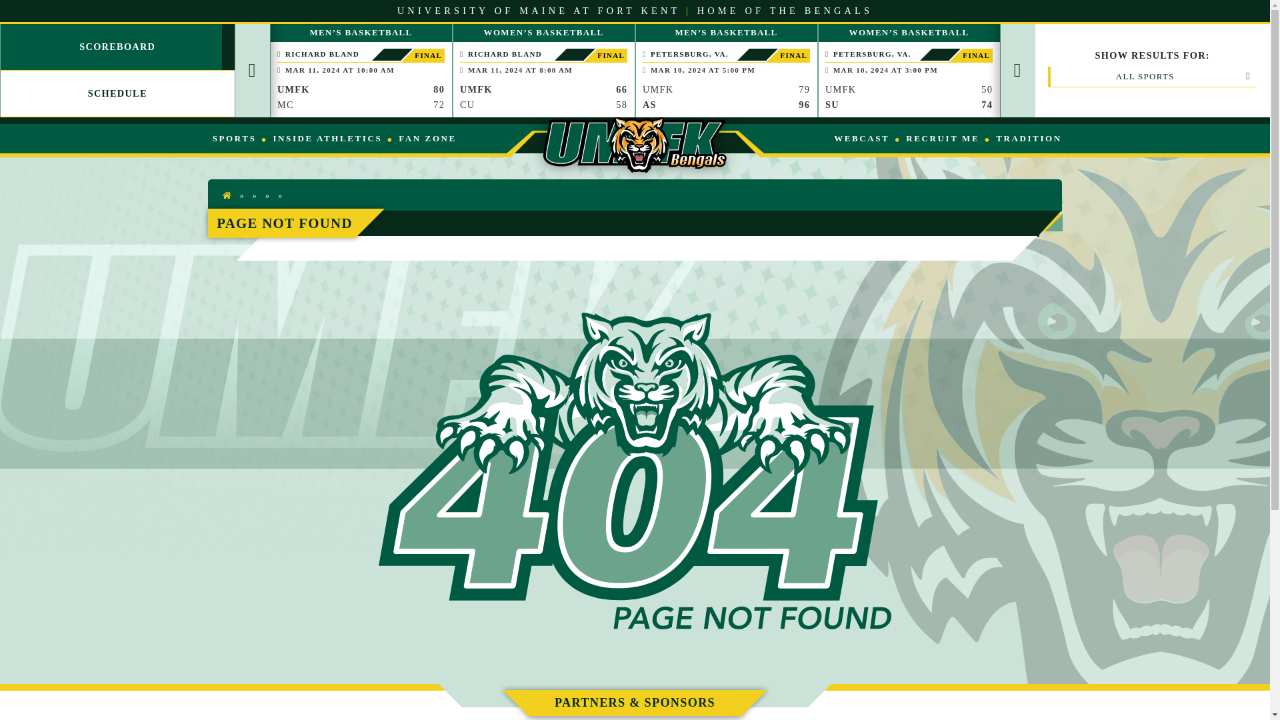  Describe the element at coordinates (234, 139) in the screenshot. I see `SPORTS` at that location.